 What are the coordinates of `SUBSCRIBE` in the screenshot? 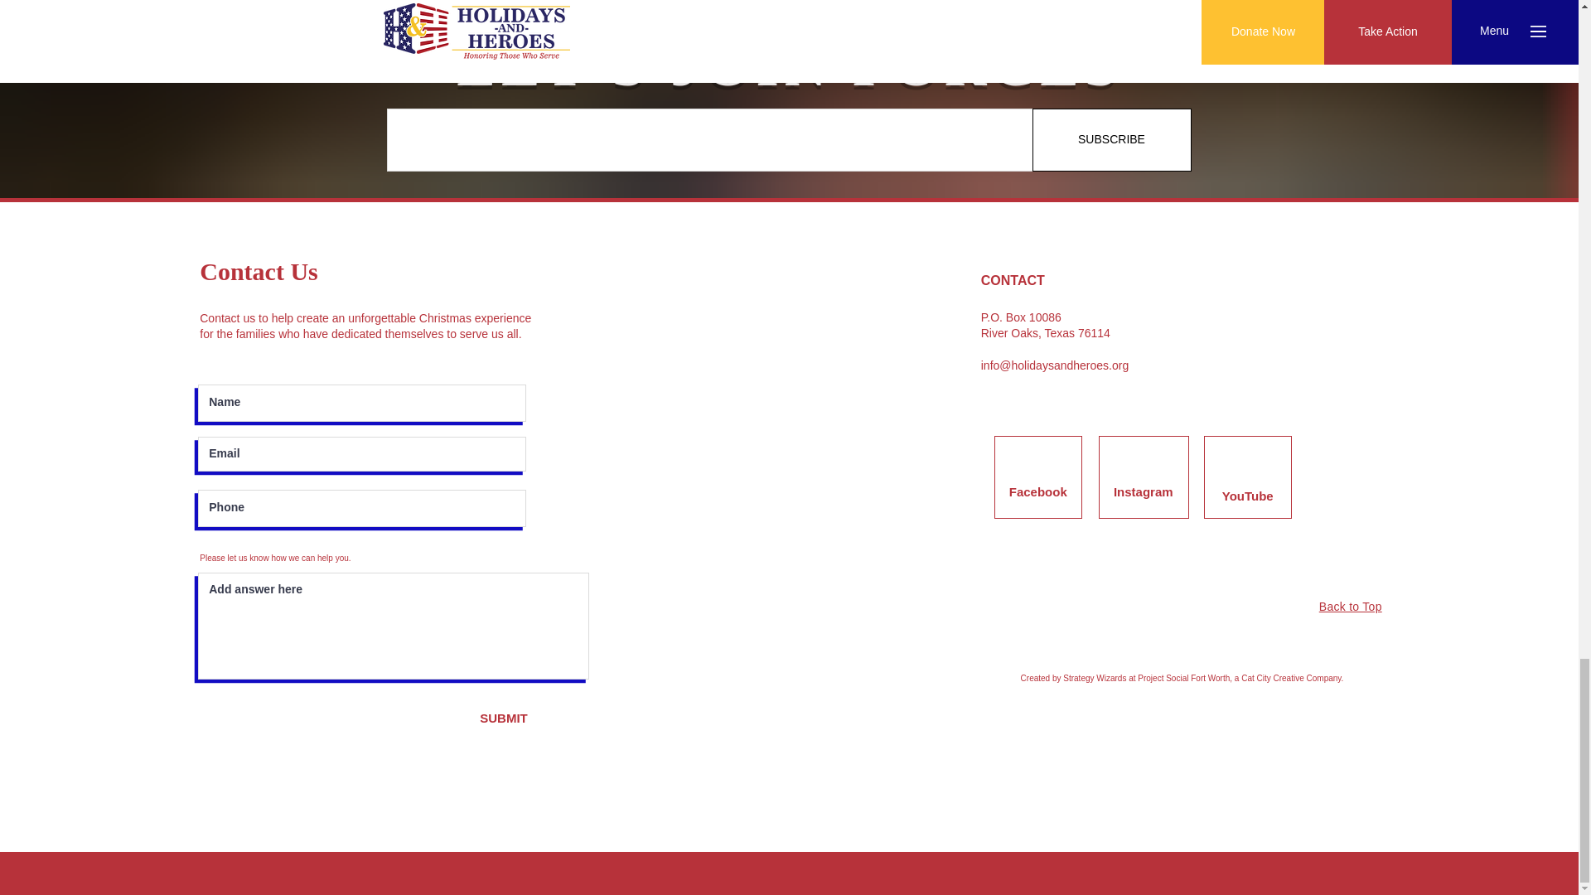 It's located at (1112, 139).